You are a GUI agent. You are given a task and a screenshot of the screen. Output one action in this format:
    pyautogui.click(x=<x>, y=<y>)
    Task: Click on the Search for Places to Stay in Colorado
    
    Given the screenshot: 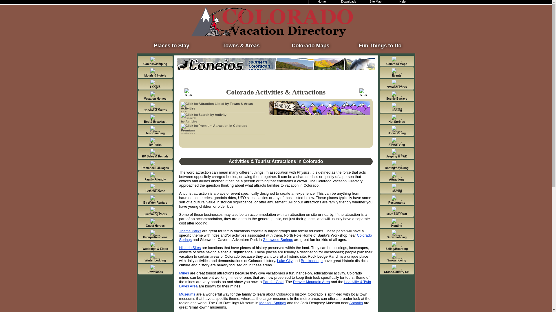 What is the action you would take?
    pyautogui.click(x=171, y=44)
    